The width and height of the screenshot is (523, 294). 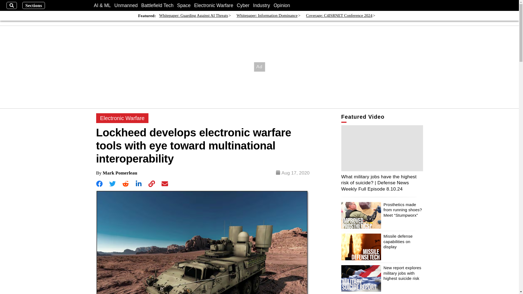 I want to click on Cyber, so click(x=243, y=5).